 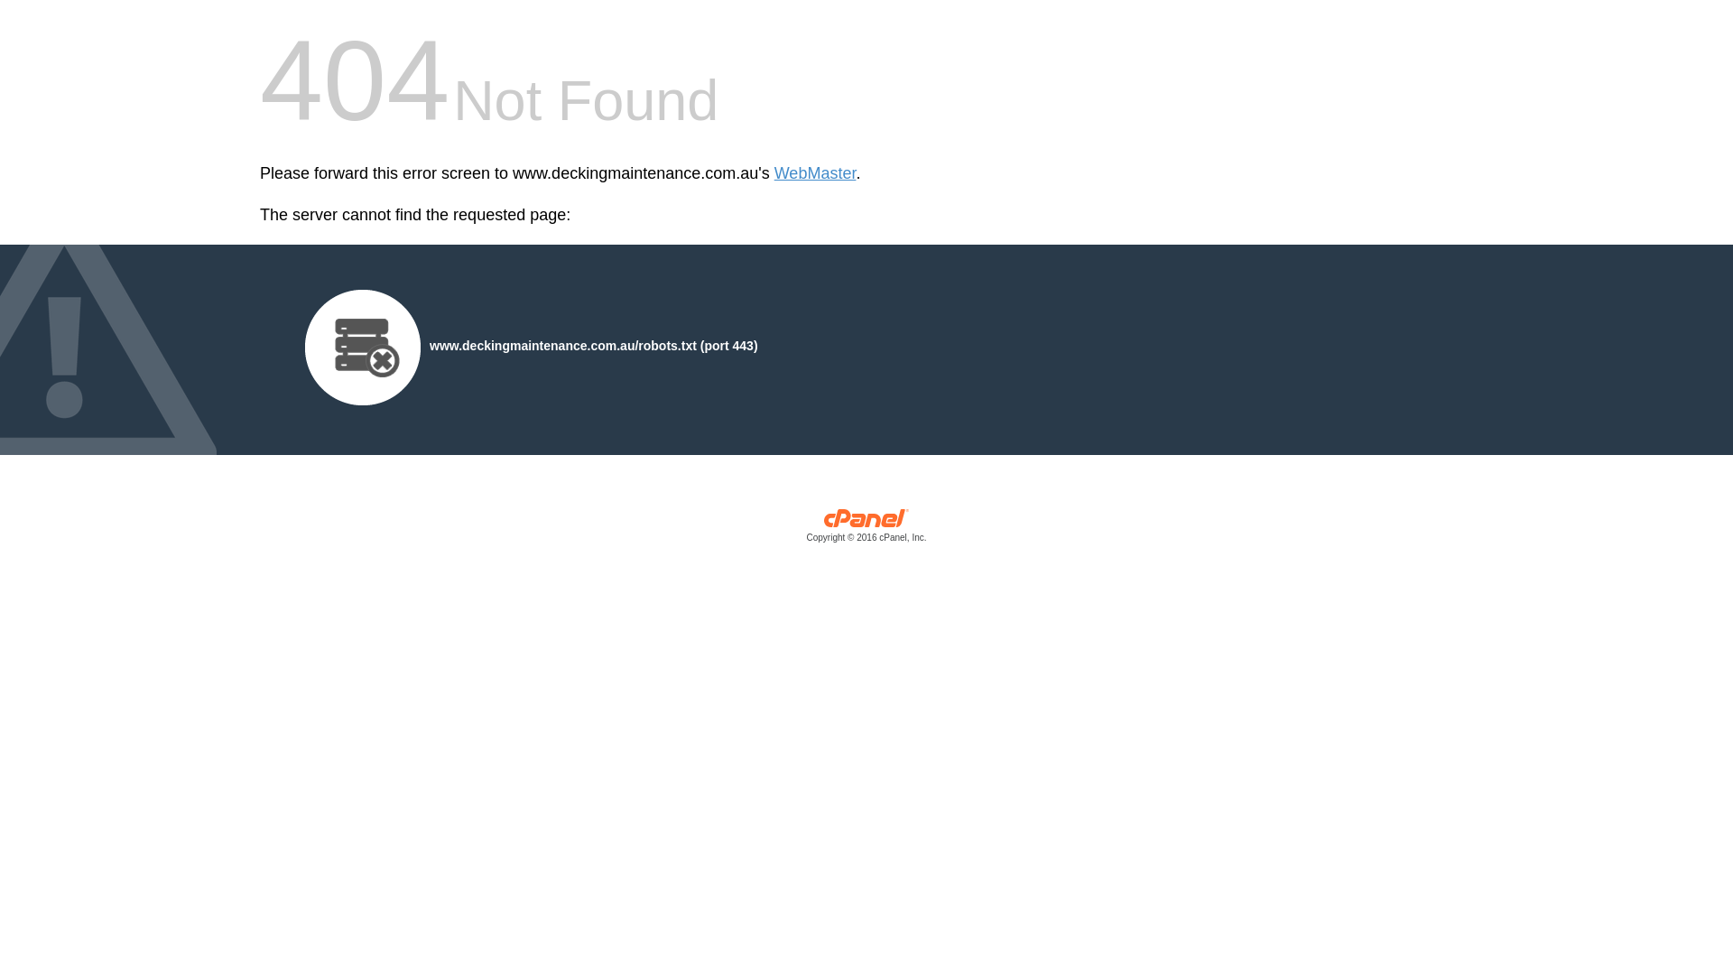 What do you see at coordinates (816, 173) in the screenshot?
I see `WebMaster` at bounding box center [816, 173].